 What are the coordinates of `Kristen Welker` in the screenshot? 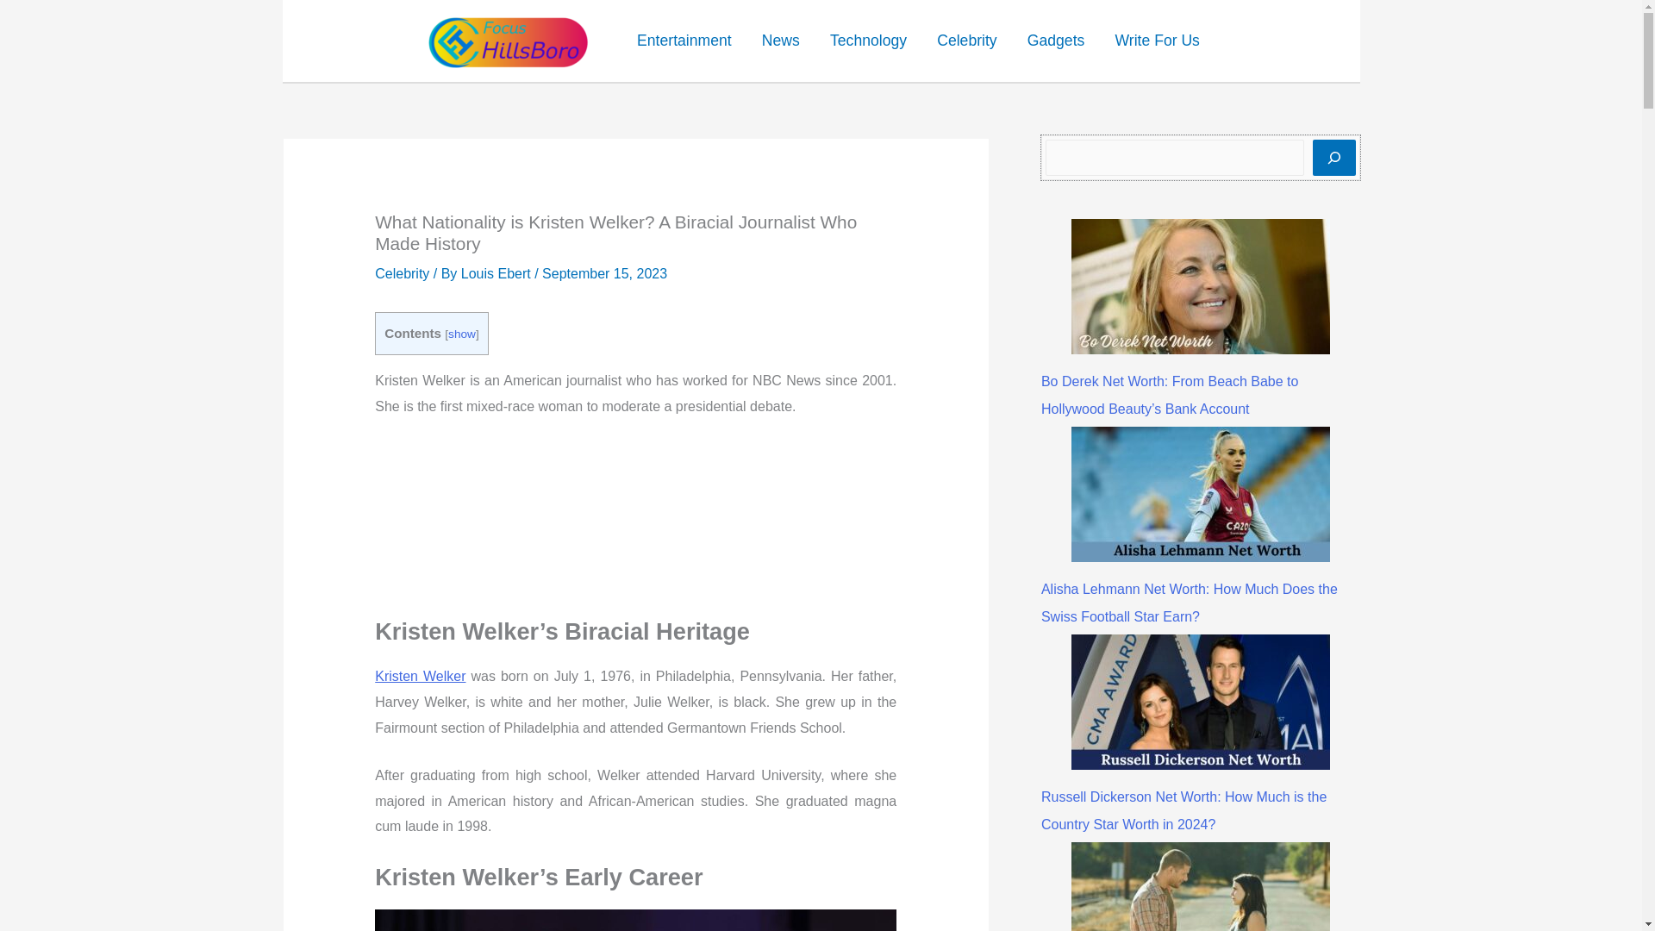 It's located at (420, 676).